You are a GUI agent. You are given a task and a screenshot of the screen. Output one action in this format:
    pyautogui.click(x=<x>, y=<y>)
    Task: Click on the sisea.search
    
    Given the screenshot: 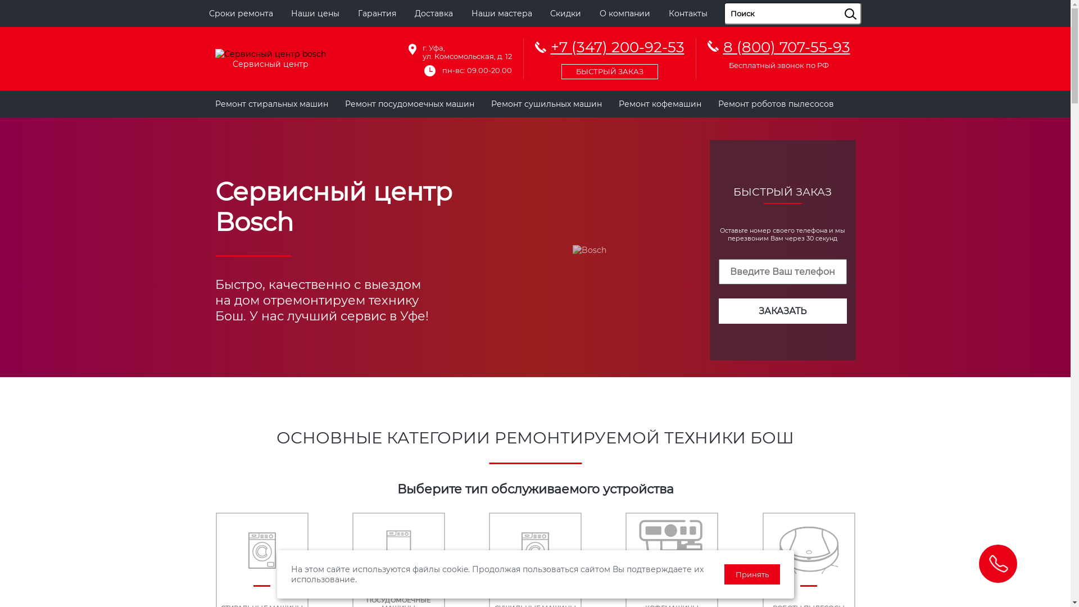 What is the action you would take?
    pyautogui.click(x=864, y=3)
    